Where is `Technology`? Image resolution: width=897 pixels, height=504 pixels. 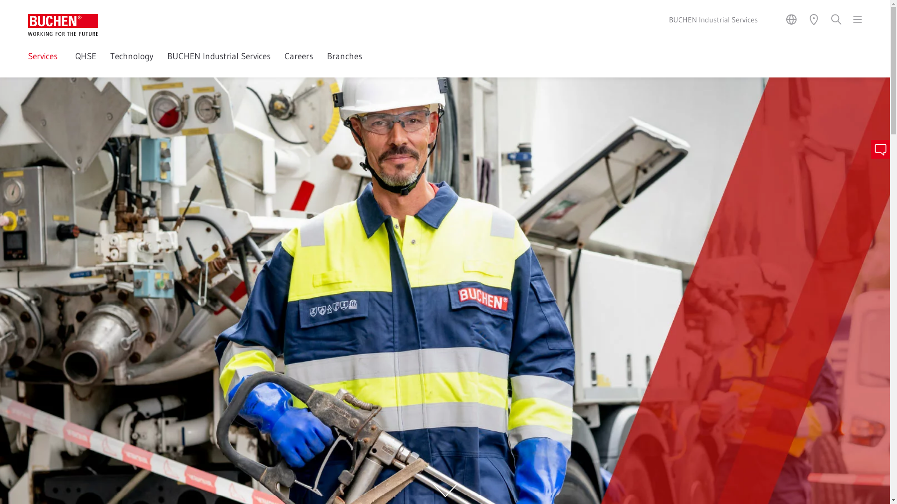
Technology is located at coordinates (132, 63).